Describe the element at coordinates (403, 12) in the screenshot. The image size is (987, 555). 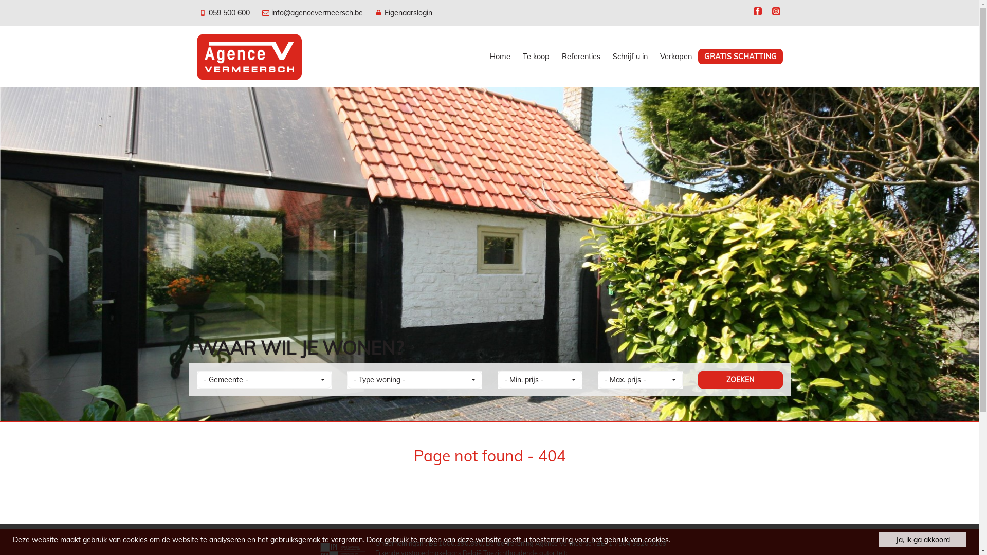
I see `Eigenaarslogin` at that location.